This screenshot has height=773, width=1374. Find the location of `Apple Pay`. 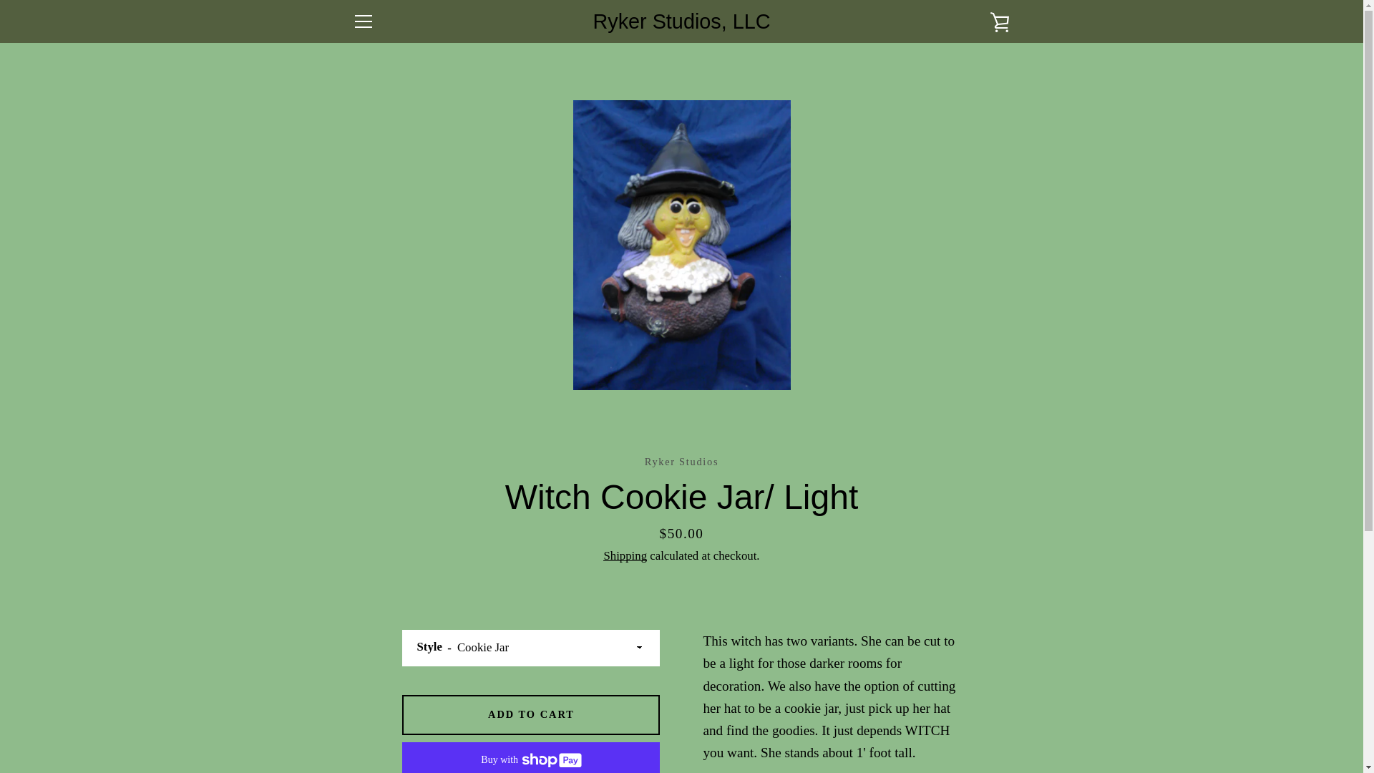

Apple Pay is located at coordinates (867, 711).